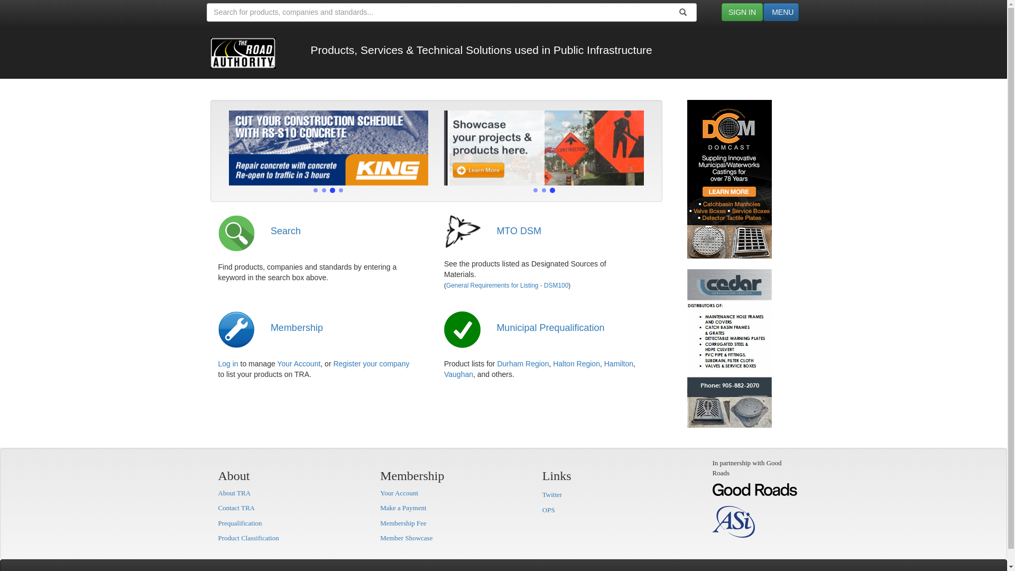 Image resolution: width=1015 pixels, height=571 pixels. I want to click on Municipal Prequalification, so click(550, 328).